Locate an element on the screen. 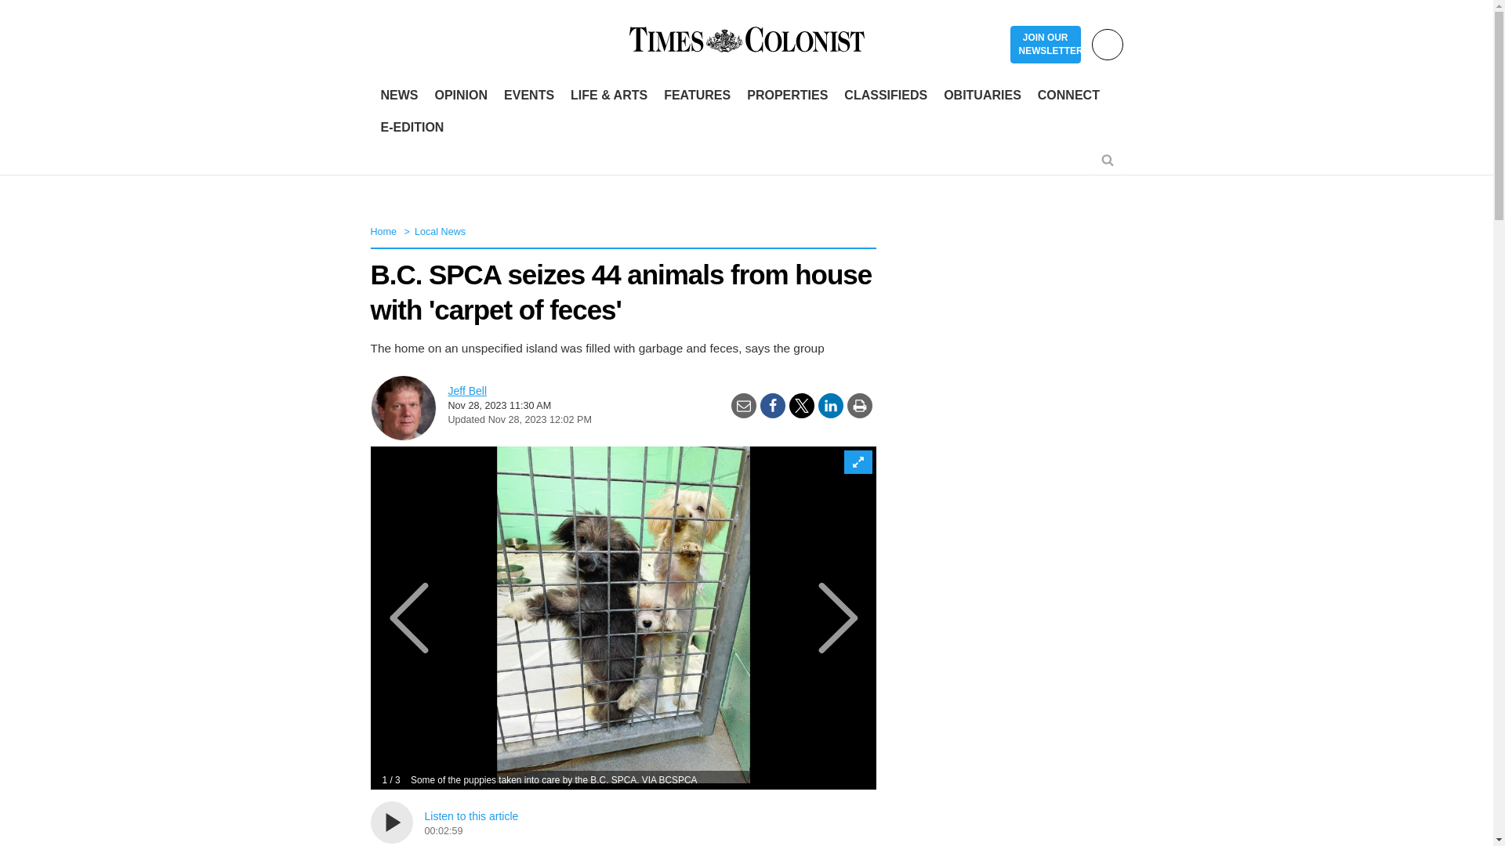 Image resolution: width=1505 pixels, height=846 pixels. OPINION is located at coordinates (460, 96).